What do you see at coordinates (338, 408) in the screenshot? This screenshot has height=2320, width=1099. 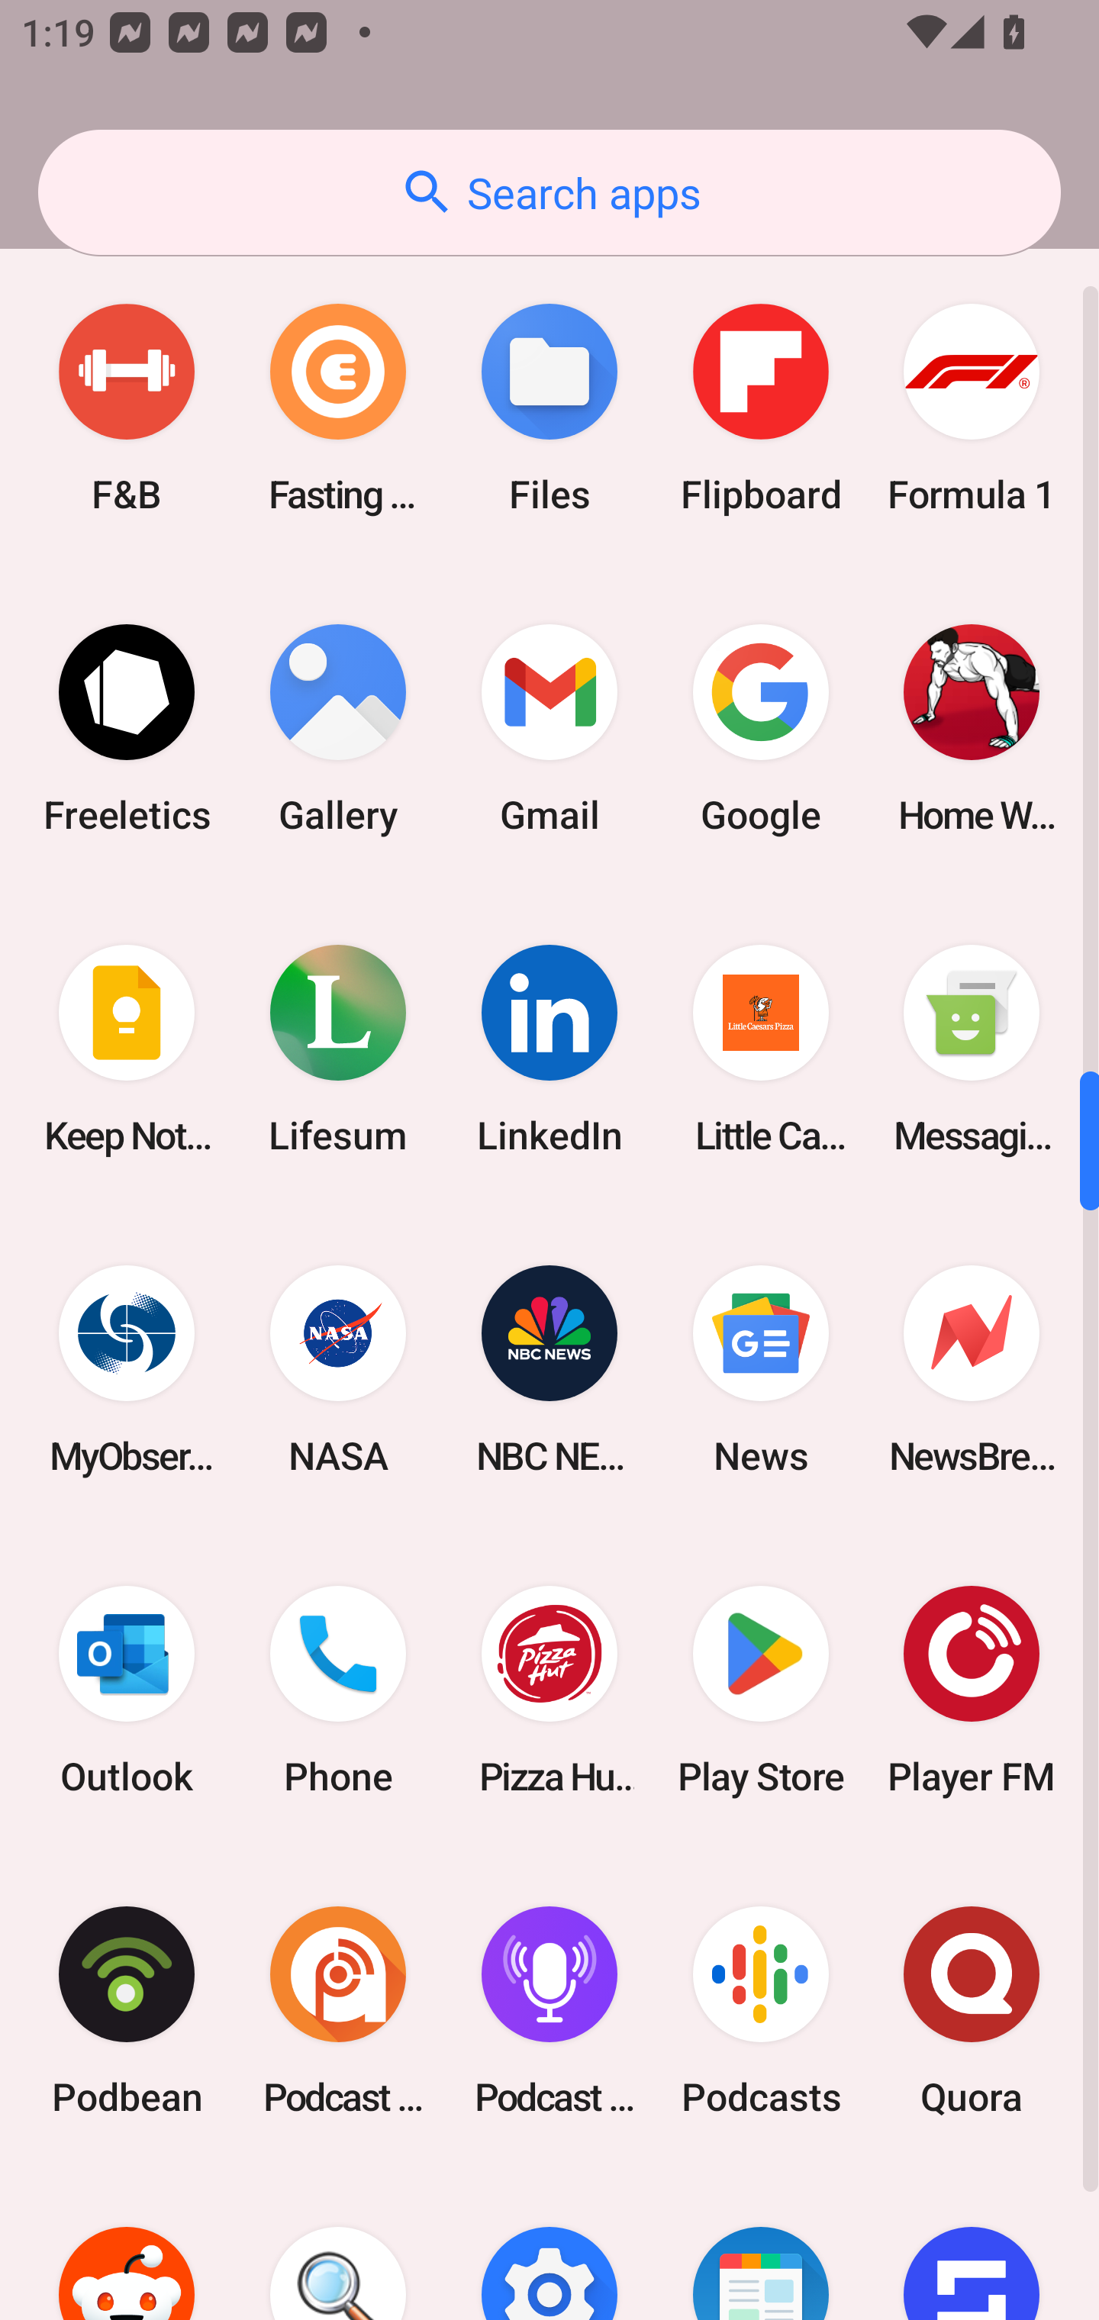 I see `Fasting Coach` at bounding box center [338, 408].